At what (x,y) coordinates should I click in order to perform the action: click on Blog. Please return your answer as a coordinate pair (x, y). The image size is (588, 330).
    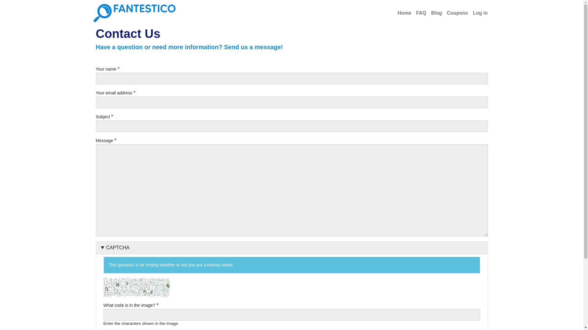
    Looking at the image, I should click on (436, 13).